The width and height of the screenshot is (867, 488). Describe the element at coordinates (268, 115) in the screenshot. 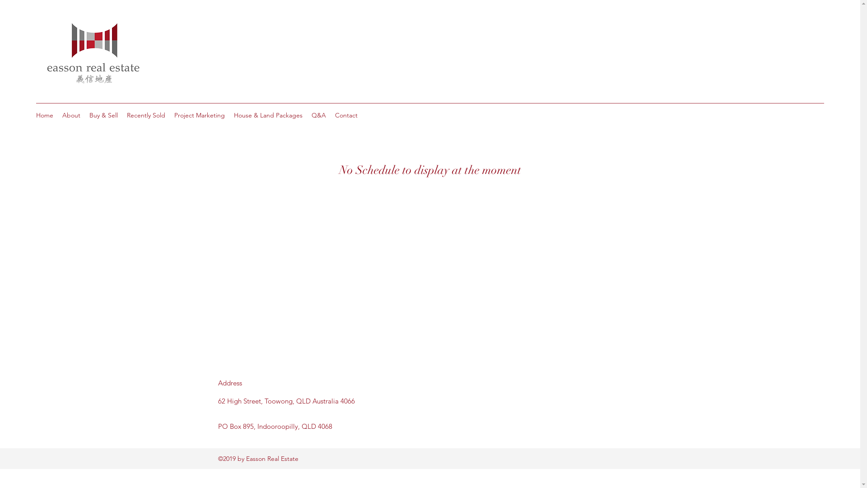

I see `House & Land Packages` at that location.